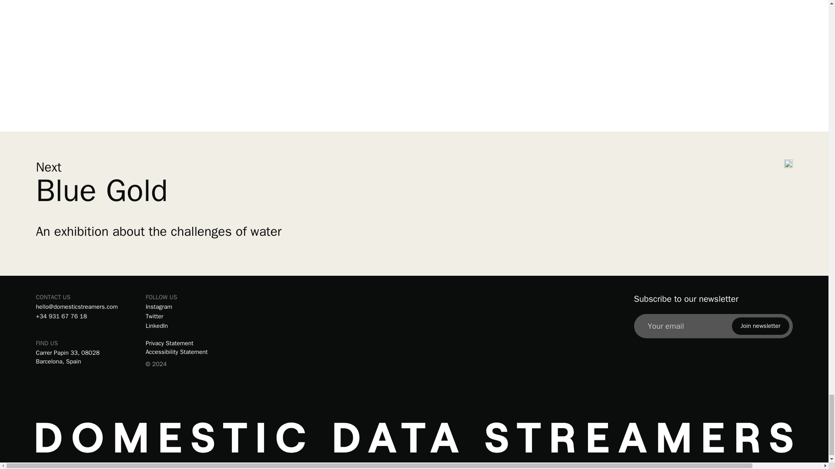  I want to click on Carrer Papin 33, 08028 Barcelona, Spain, so click(72, 357).